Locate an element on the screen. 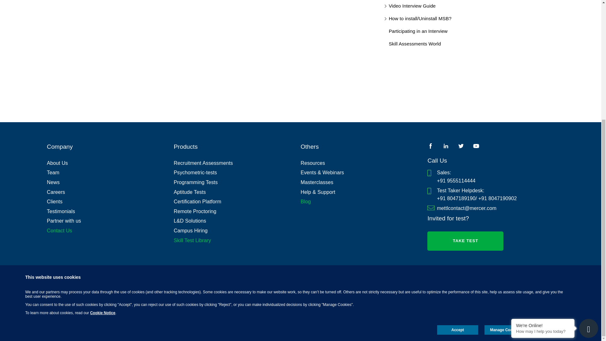 This screenshot has width=606, height=341. Recruitment Assessments is located at coordinates (237, 163).